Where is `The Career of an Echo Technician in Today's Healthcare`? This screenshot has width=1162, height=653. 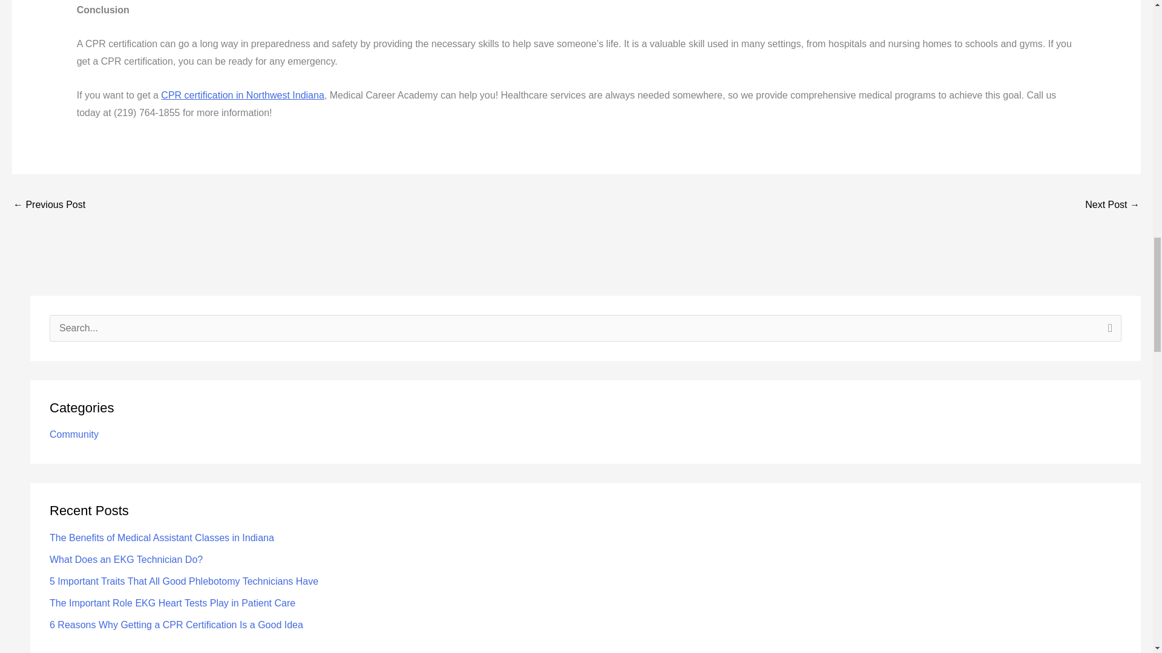
The Career of an Echo Technician in Today's Healthcare is located at coordinates (48, 206).